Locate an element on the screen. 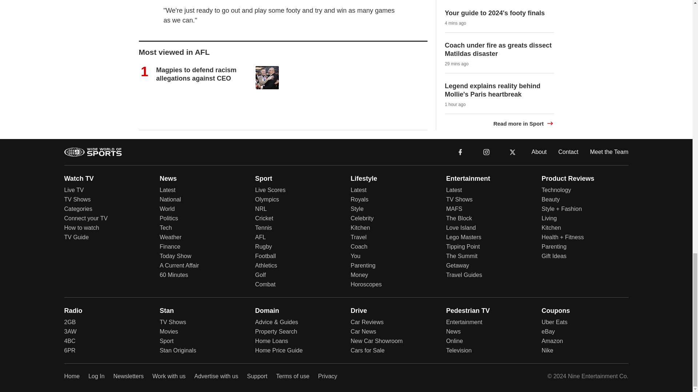 Image resolution: width=698 pixels, height=392 pixels. TV Shows is located at coordinates (77, 199).